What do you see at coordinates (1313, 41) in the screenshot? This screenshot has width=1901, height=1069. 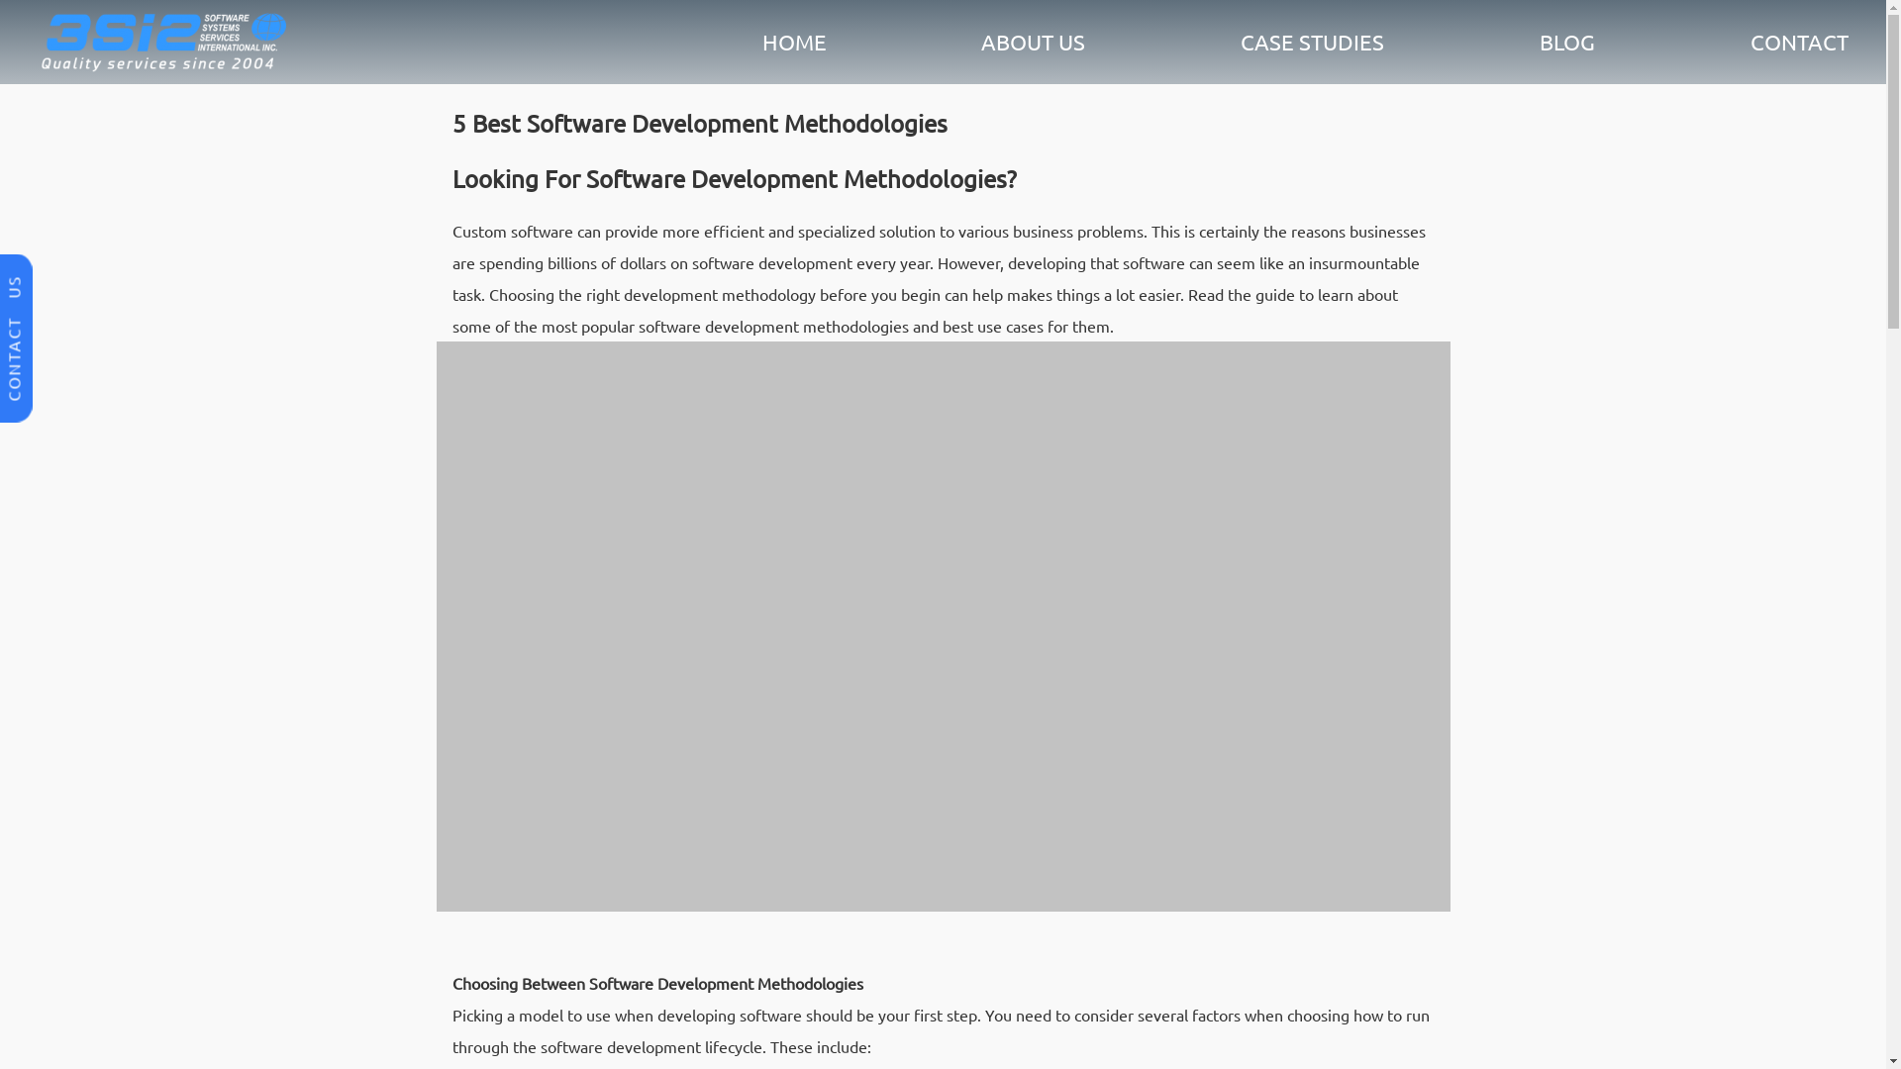 I see `CASE STUDIES` at bounding box center [1313, 41].